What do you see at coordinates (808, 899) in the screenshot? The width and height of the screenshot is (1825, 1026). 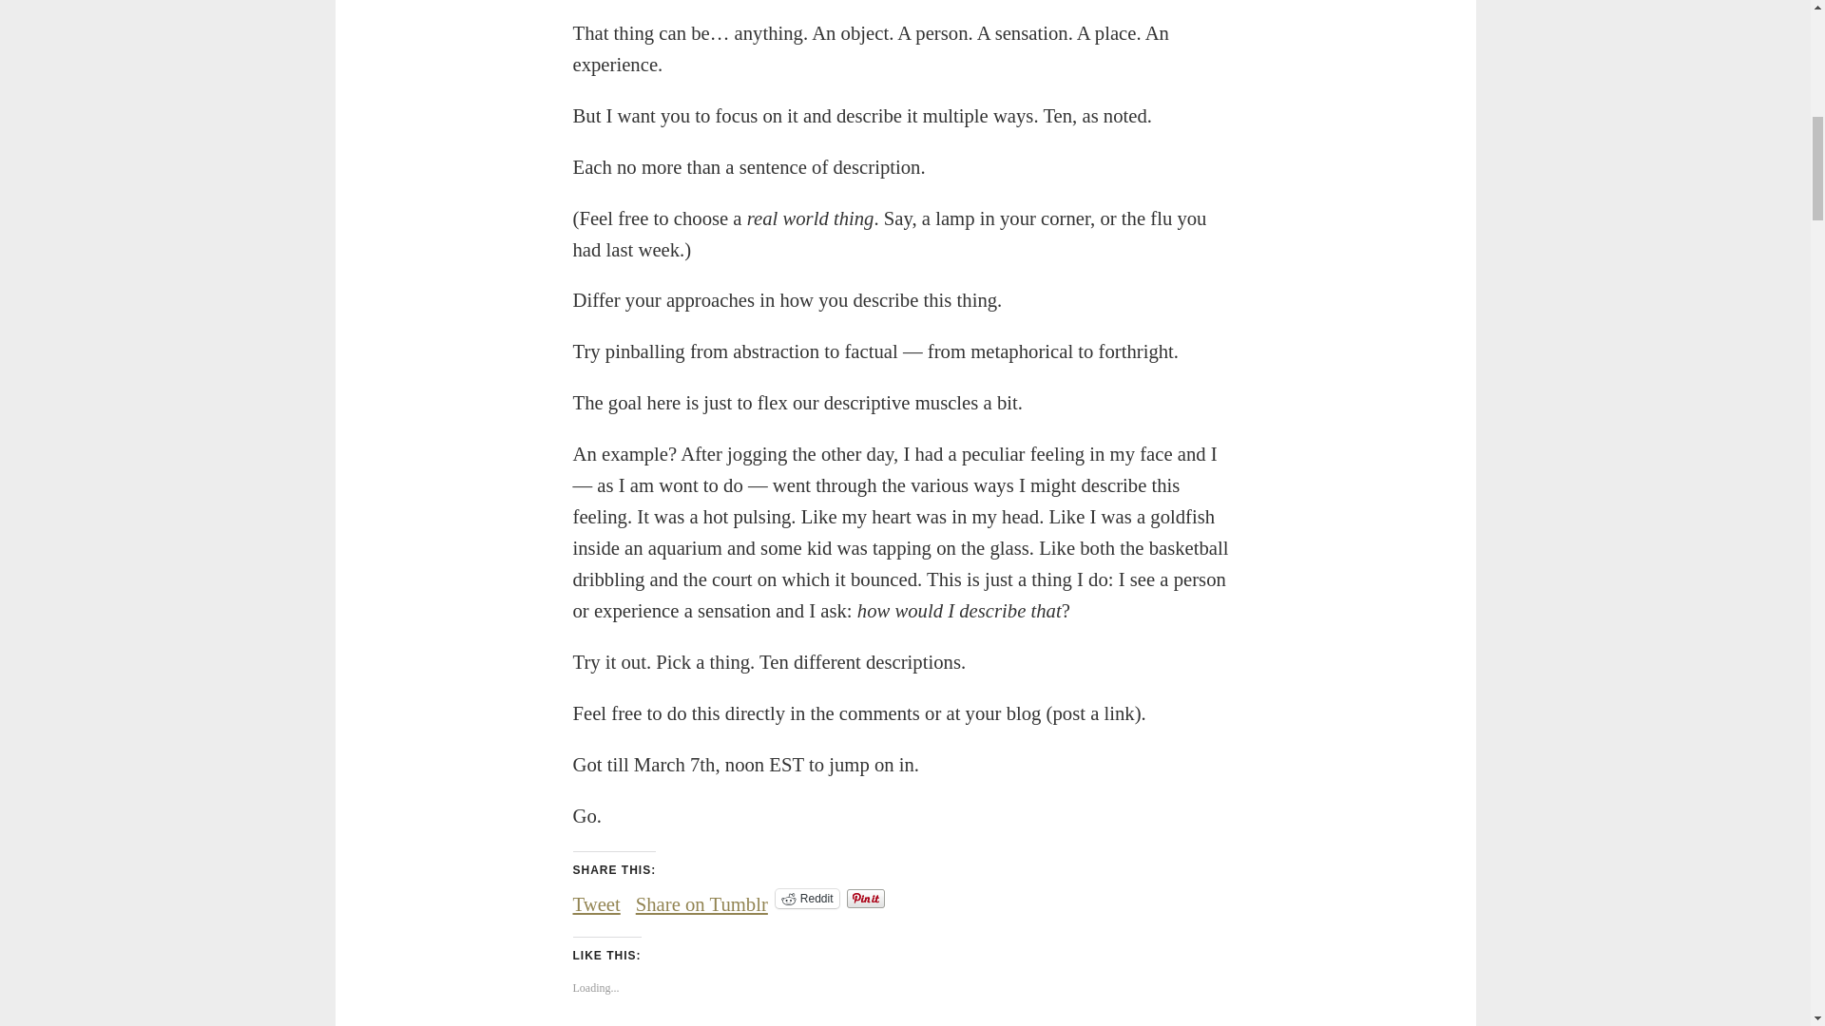 I see `Reddit` at bounding box center [808, 899].